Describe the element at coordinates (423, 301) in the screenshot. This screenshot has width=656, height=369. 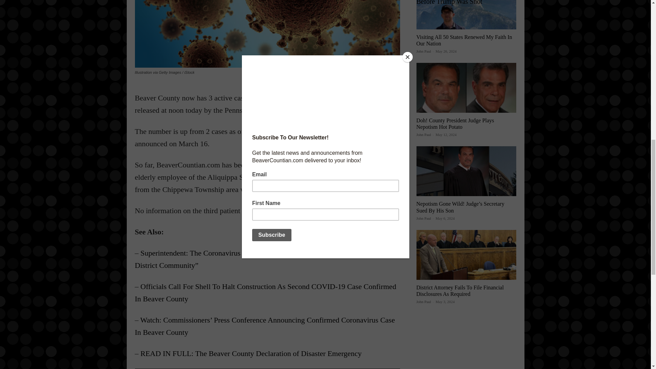
I see `John Paul` at that location.